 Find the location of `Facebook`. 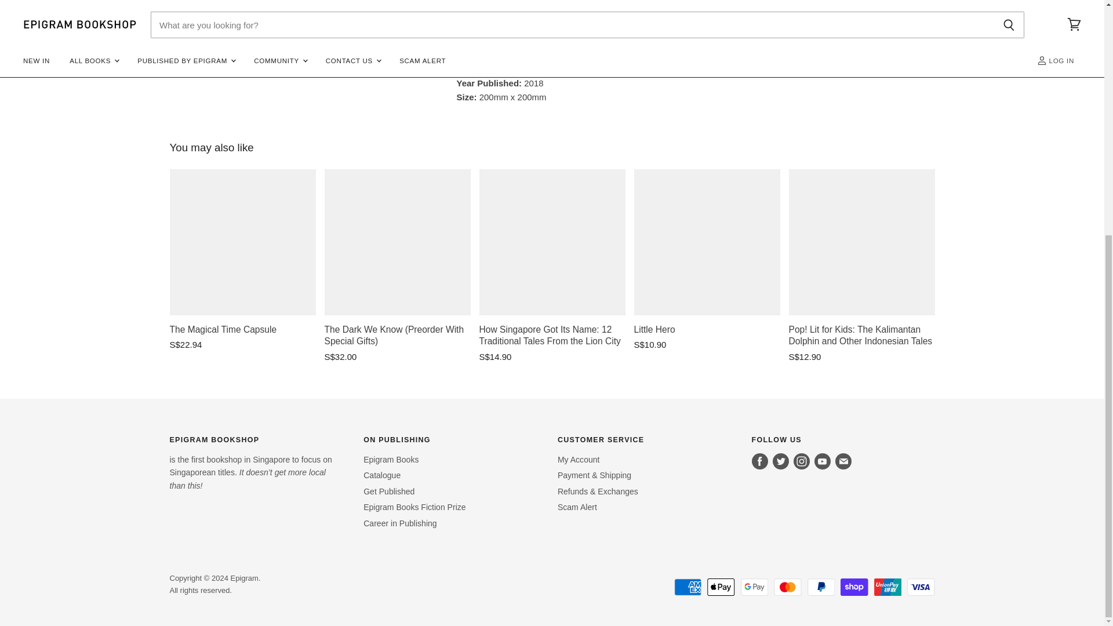

Facebook is located at coordinates (759, 461).